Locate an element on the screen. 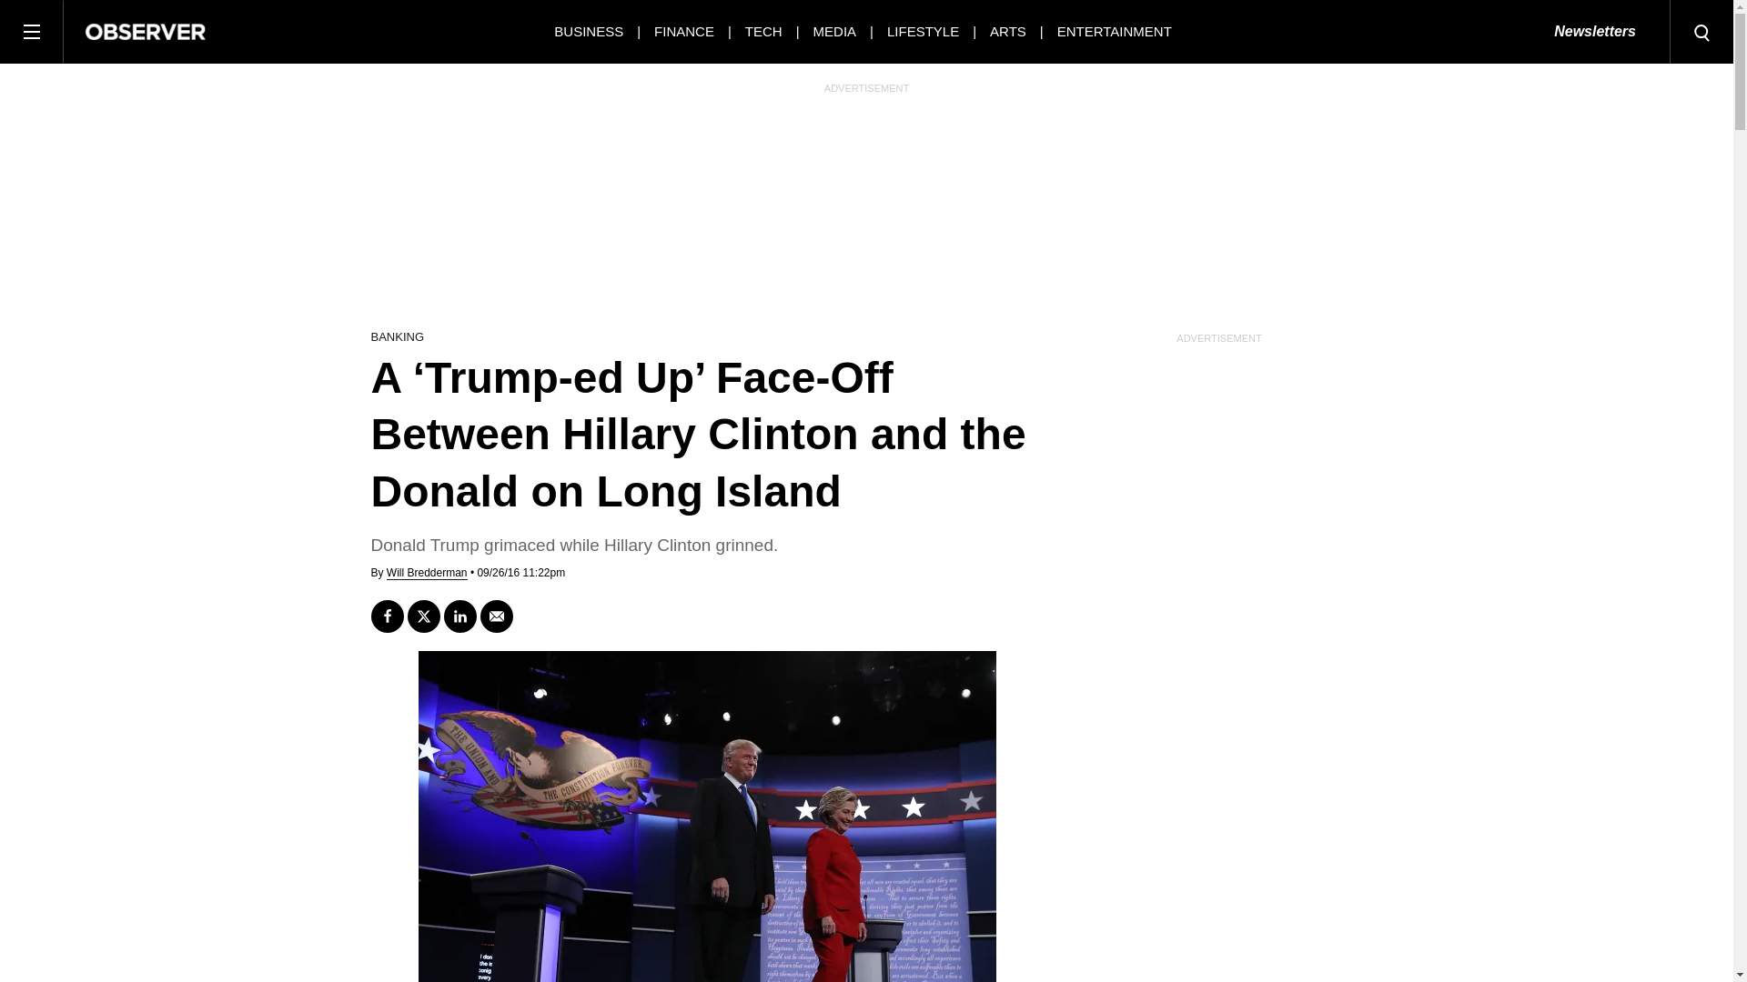 Image resolution: width=1747 pixels, height=982 pixels. LIFESTYLE is located at coordinates (923, 31).